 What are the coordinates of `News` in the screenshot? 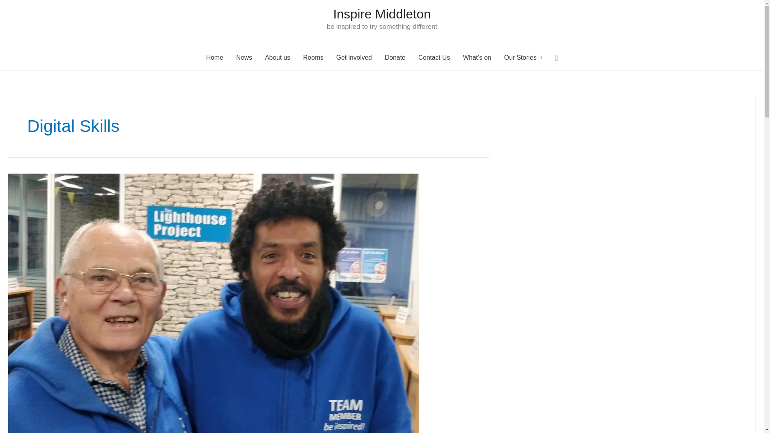 It's located at (244, 58).